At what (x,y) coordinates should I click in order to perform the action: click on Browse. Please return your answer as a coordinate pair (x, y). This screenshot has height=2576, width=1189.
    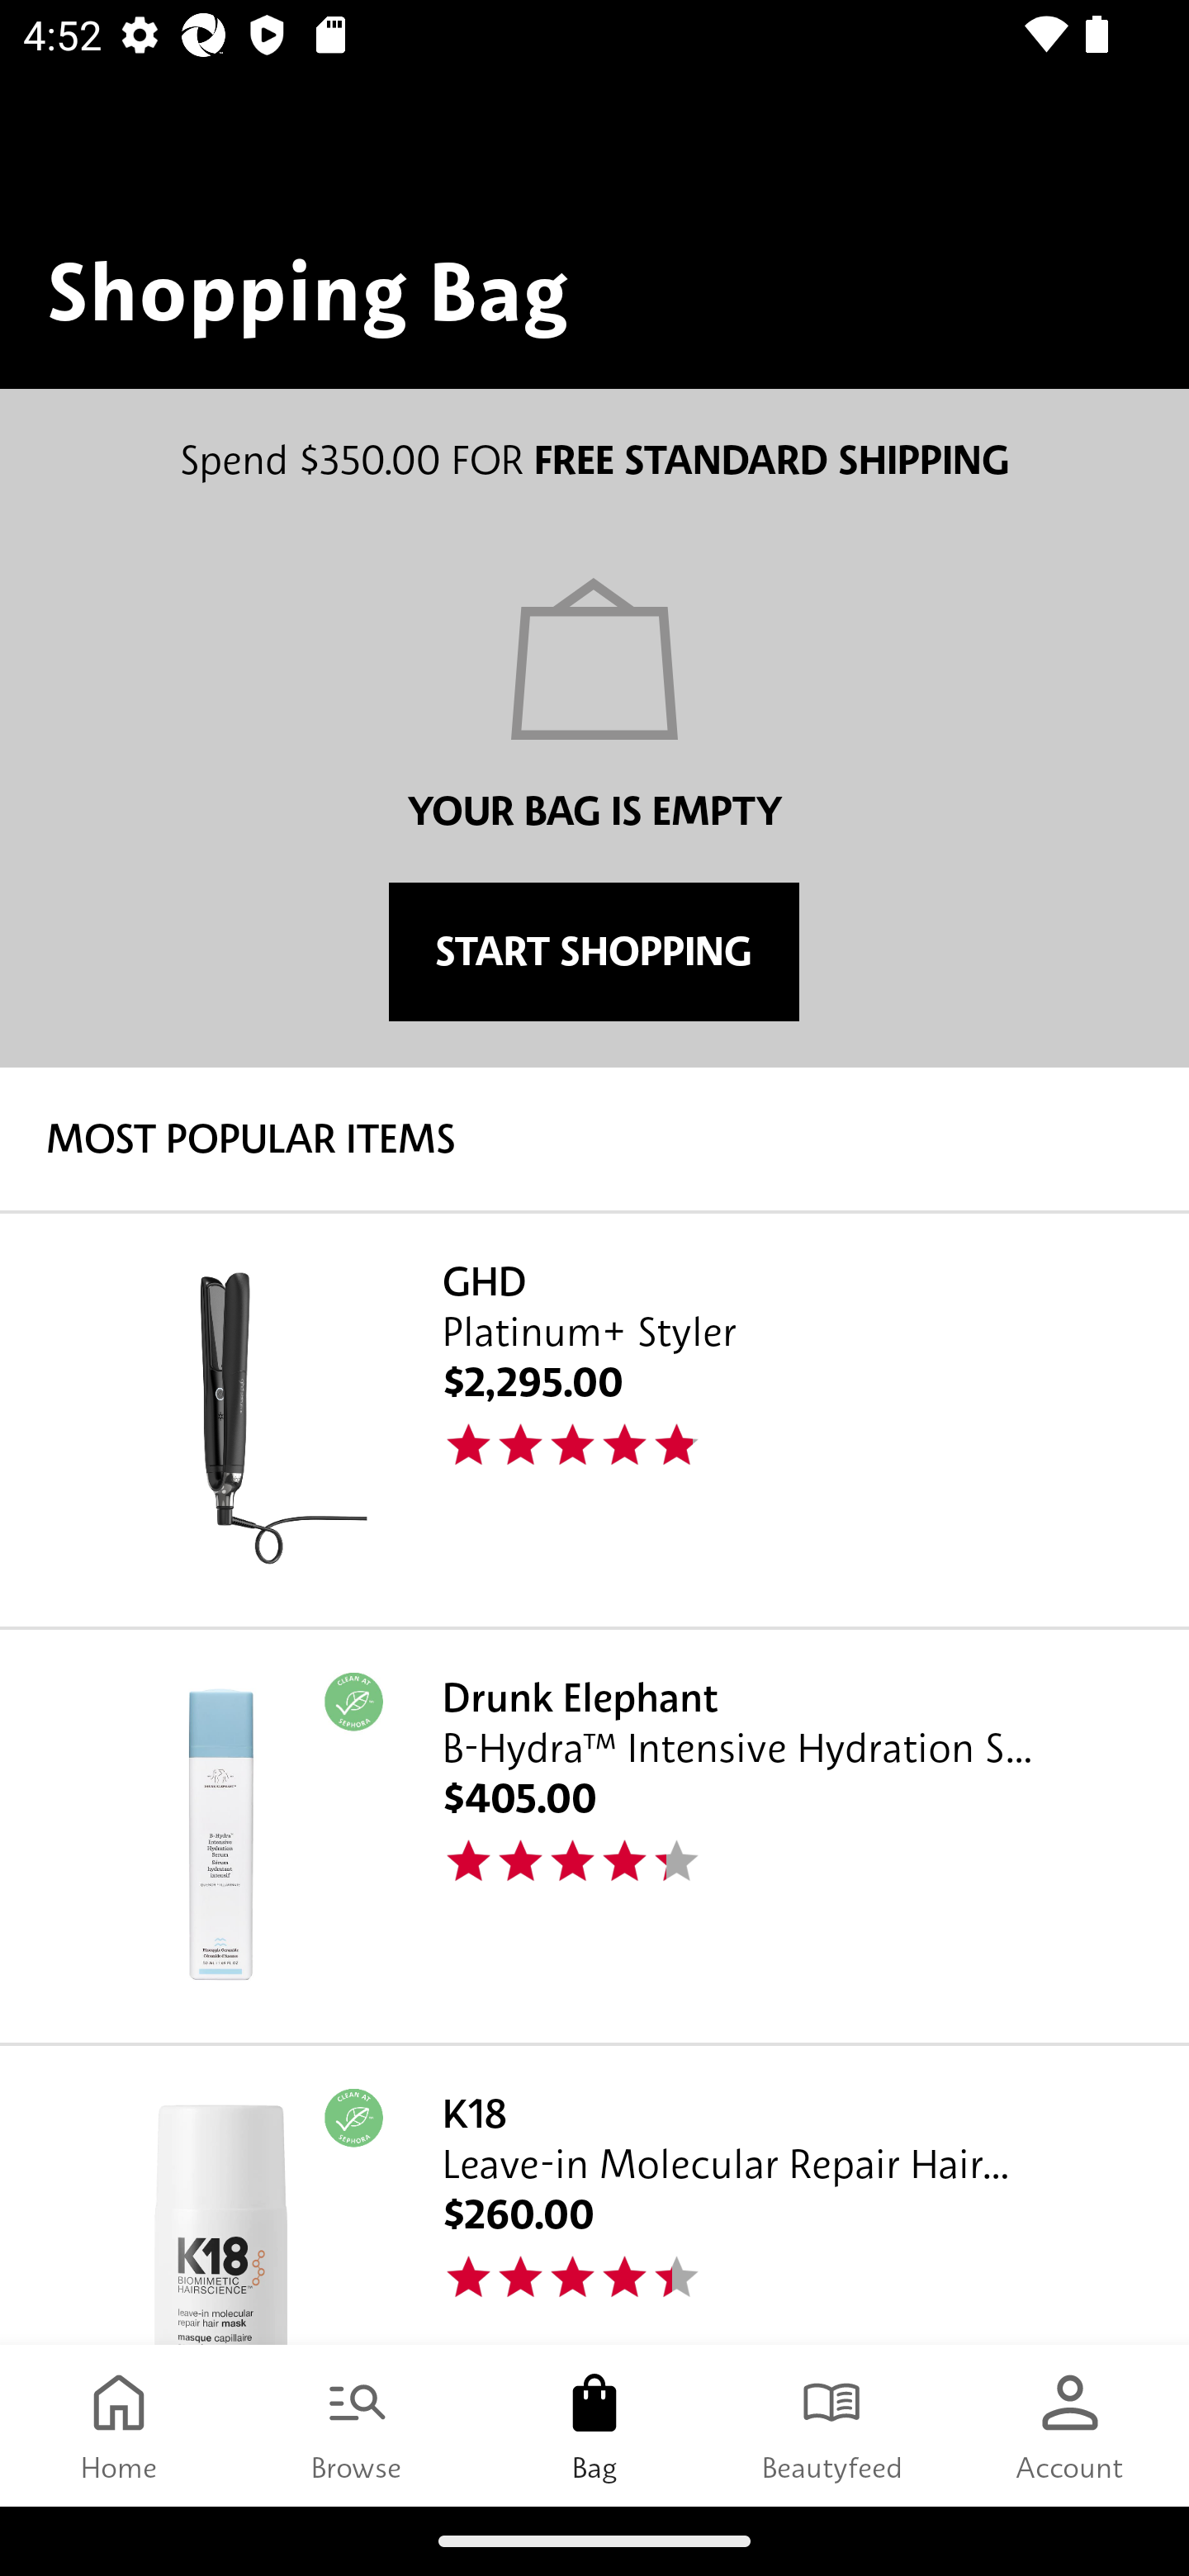
    Looking at the image, I should click on (357, 2425).